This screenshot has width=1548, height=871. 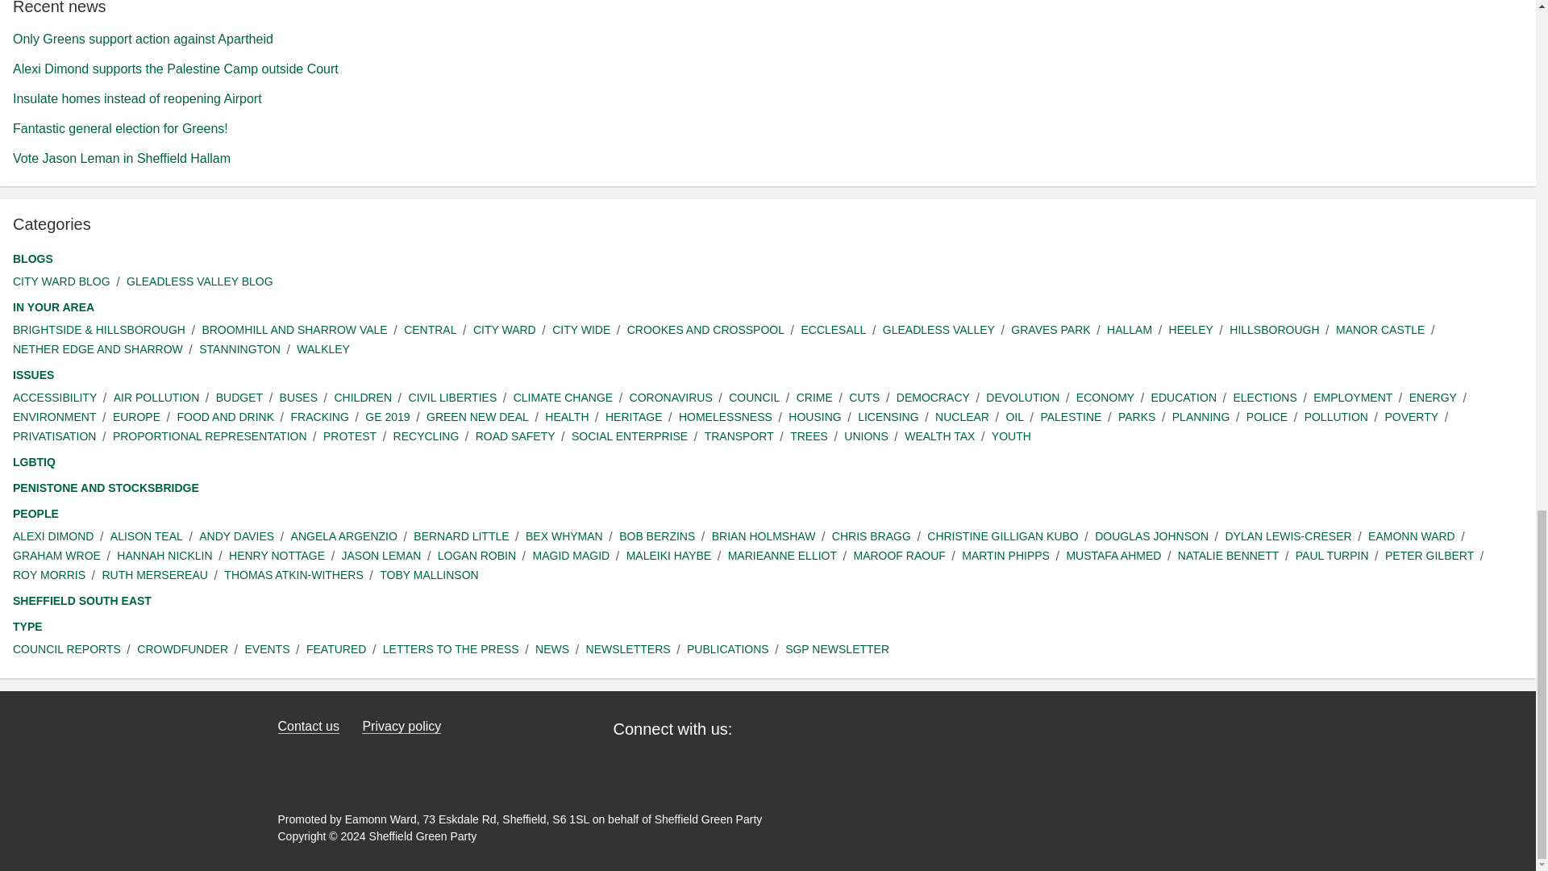 I want to click on BROOMHILL AND SHARROW VALE, so click(x=293, y=330).